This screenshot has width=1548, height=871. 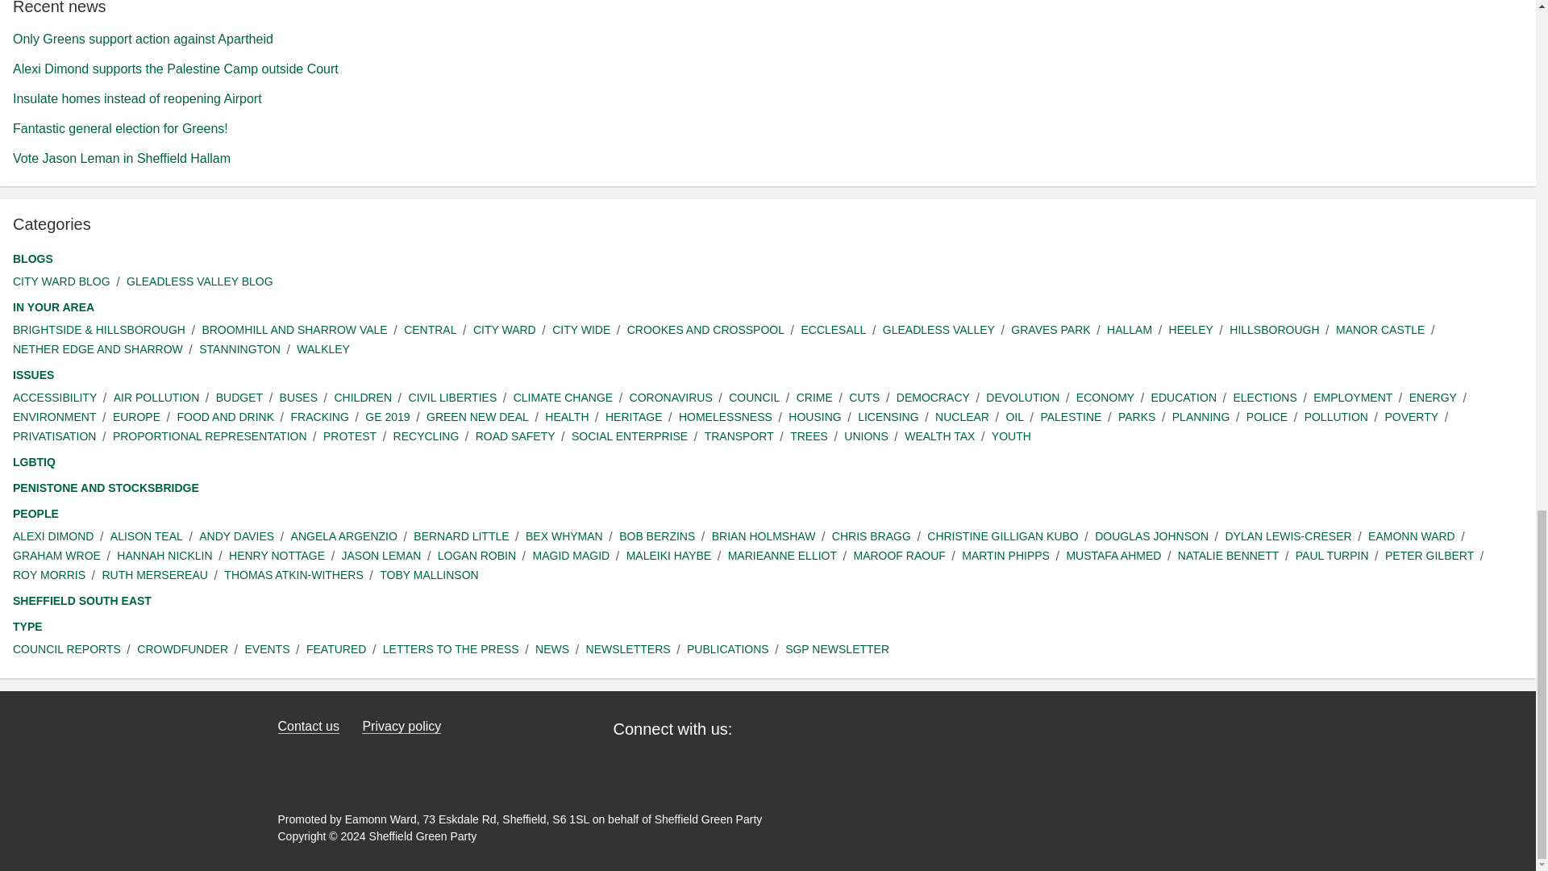 I want to click on BROOMHILL AND SHARROW VALE, so click(x=293, y=330).